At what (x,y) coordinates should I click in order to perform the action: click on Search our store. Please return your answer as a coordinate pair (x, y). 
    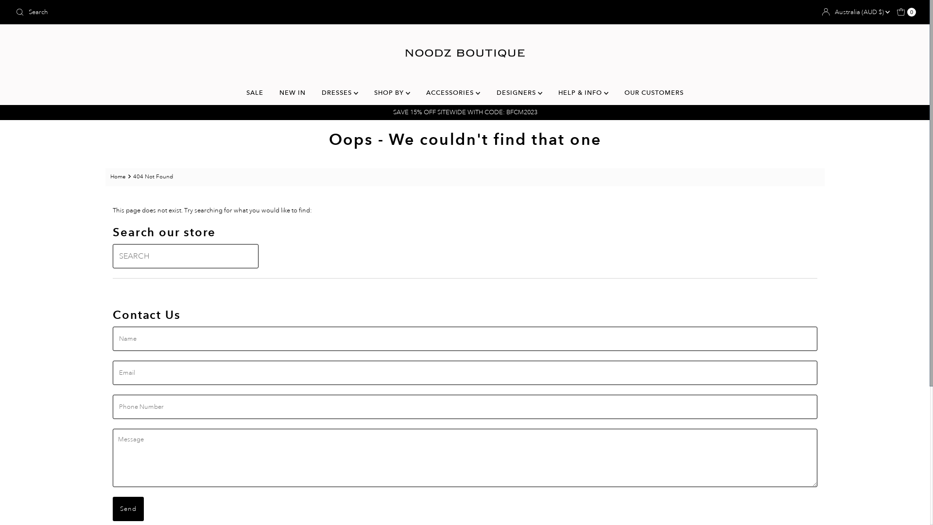
    Looking at the image, I should click on (186, 256).